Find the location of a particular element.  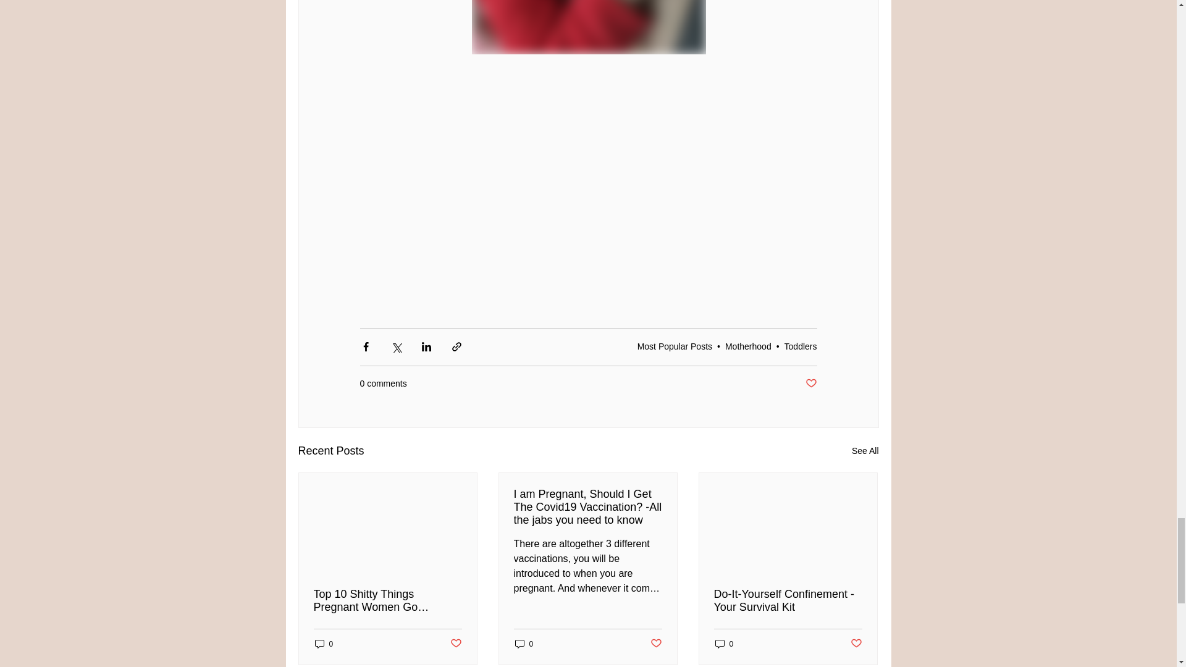

Most Popular Posts is located at coordinates (675, 346).